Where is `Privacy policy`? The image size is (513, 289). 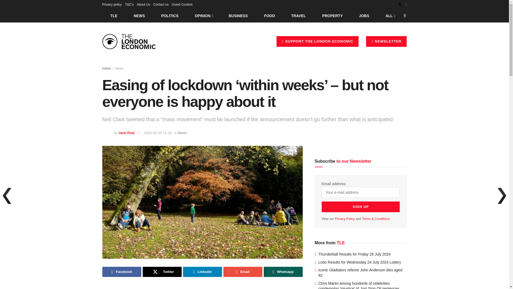
Privacy policy is located at coordinates (112, 4).